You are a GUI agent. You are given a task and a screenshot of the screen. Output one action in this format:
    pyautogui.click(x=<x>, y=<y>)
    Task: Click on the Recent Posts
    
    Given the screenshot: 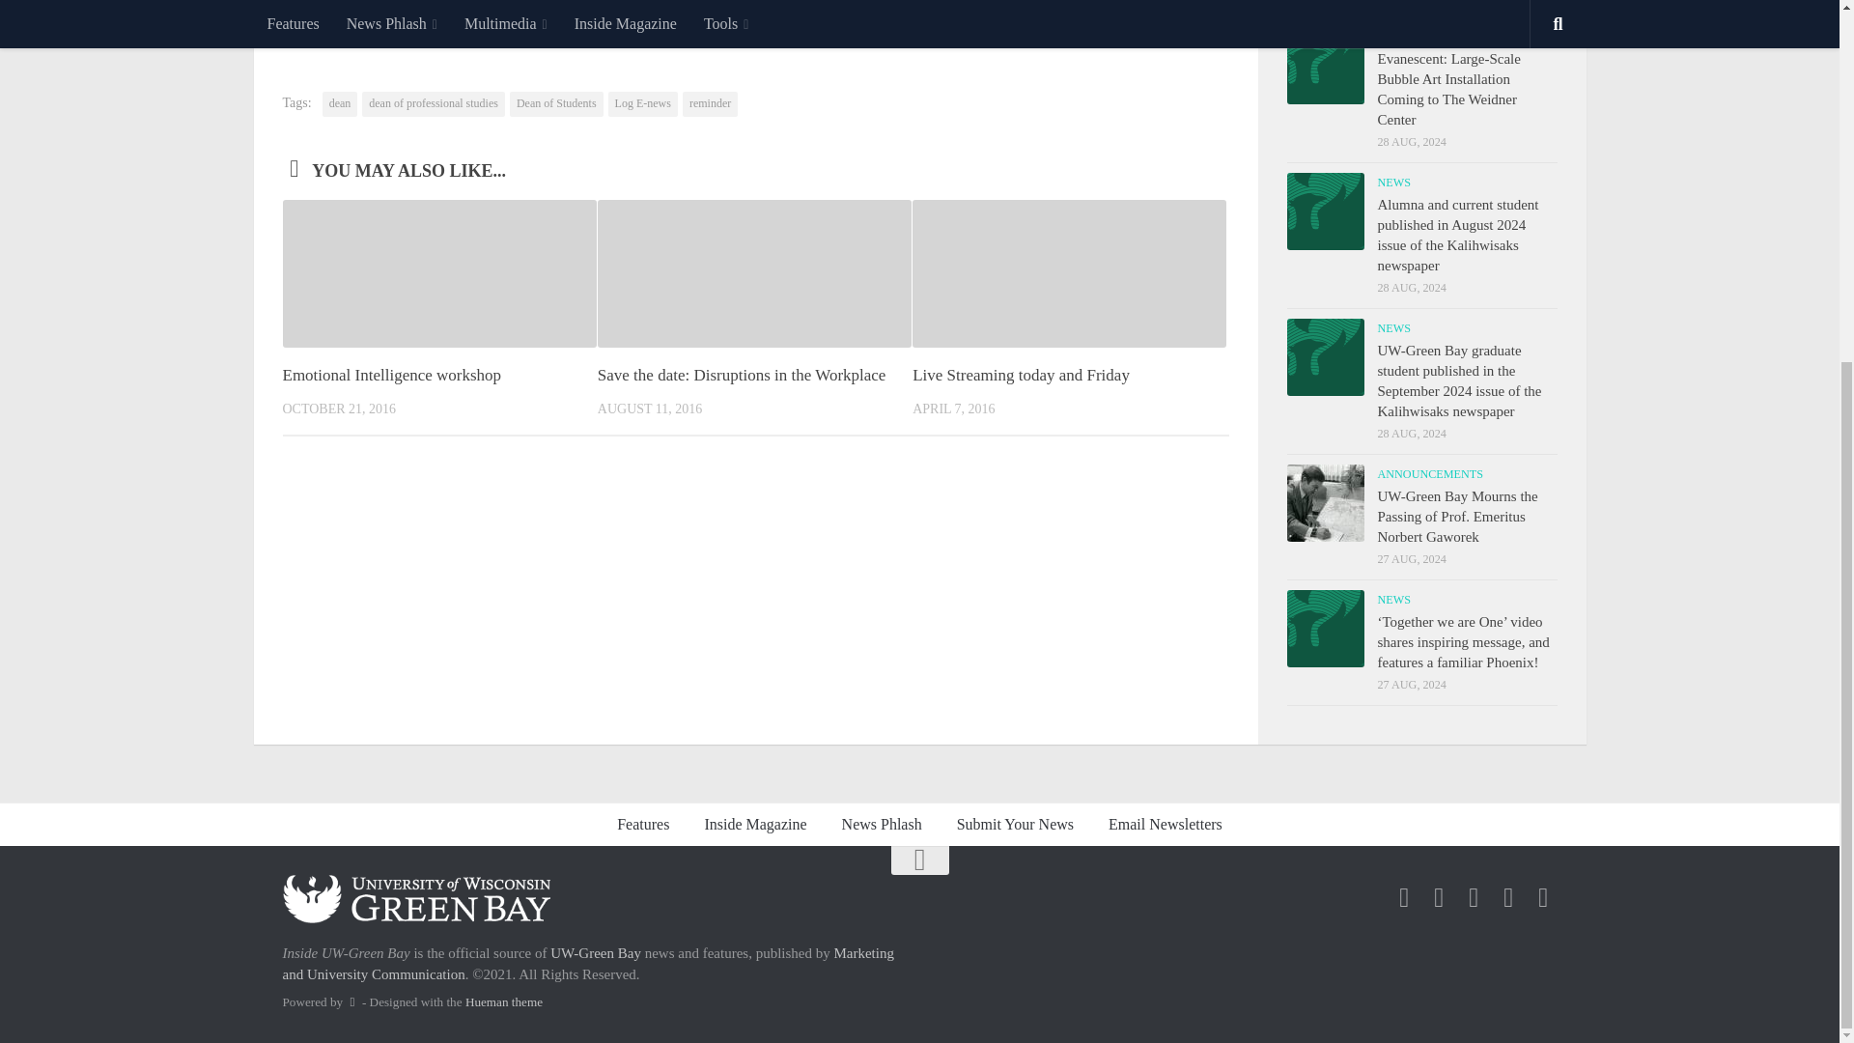 What is the action you would take?
    pyautogui.click(x=1354, y=4)
    